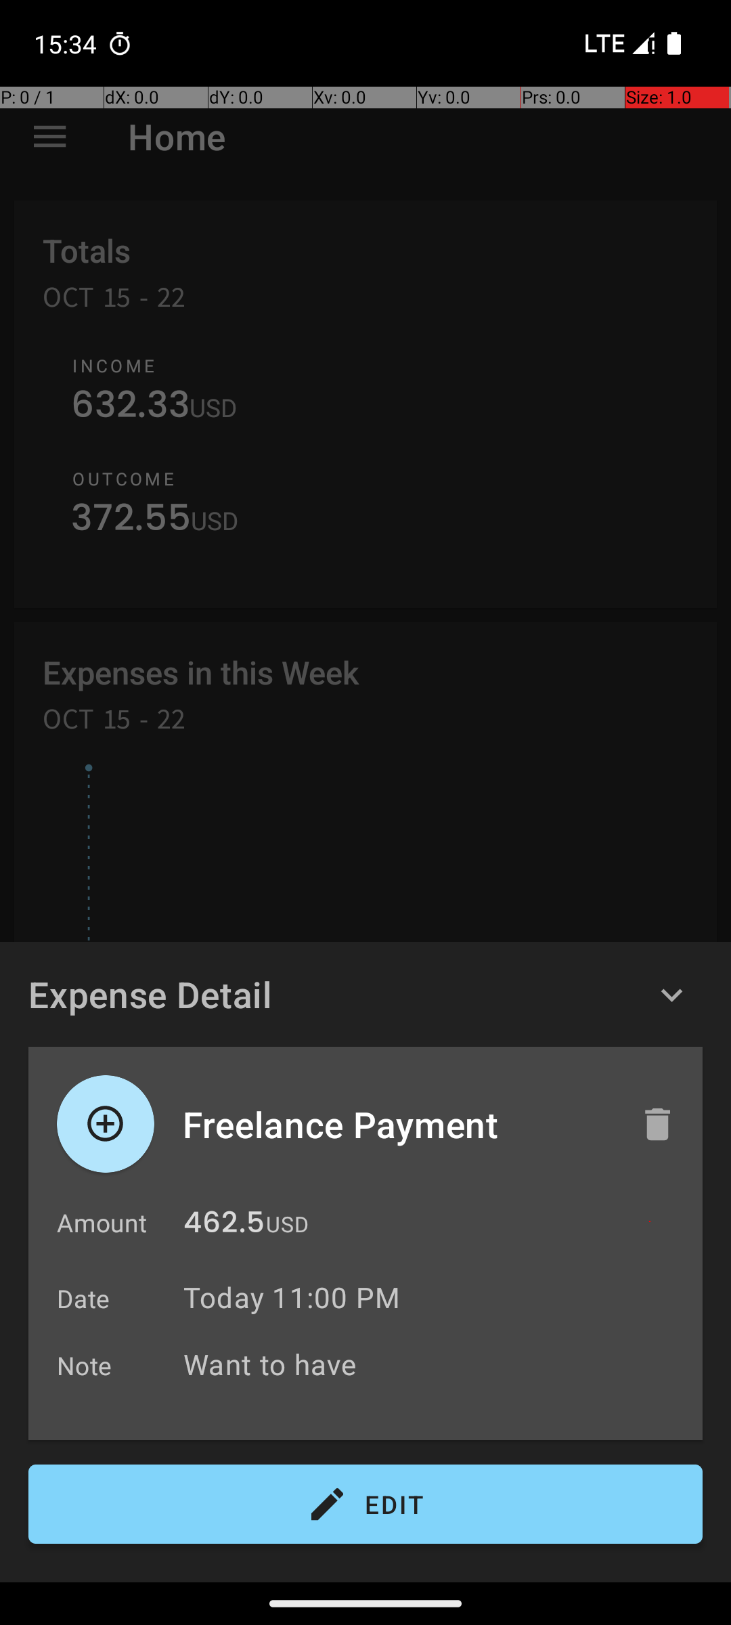 Image resolution: width=731 pixels, height=1625 pixels. I want to click on Want to have, so click(436, 1364).